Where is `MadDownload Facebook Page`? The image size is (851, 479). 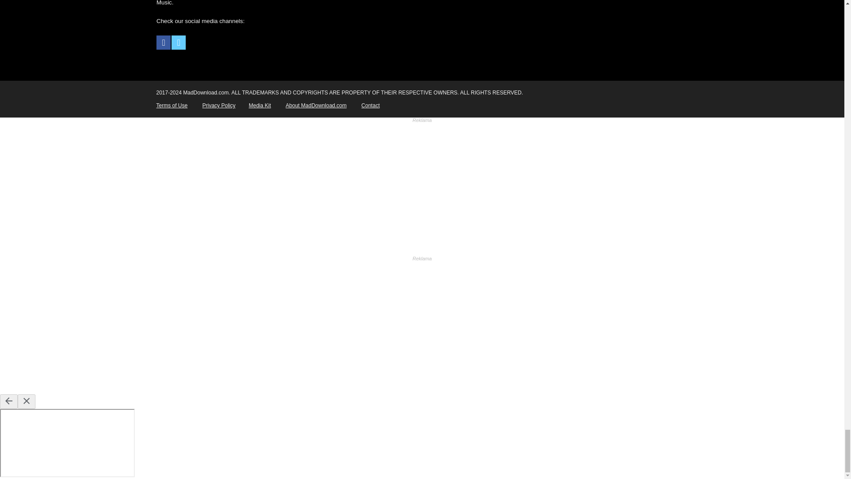 MadDownload Facebook Page is located at coordinates (164, 43).